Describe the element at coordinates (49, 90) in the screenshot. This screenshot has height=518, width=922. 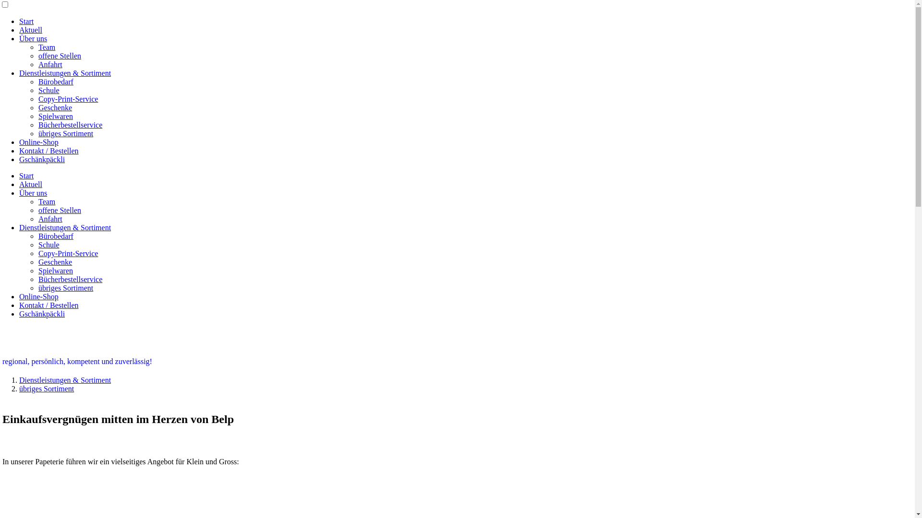
I see `Schule` at that location.